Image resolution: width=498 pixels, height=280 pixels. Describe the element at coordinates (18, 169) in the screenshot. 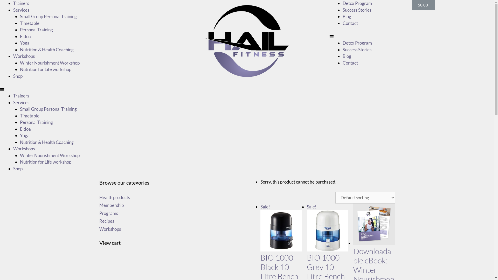

I see `Shop` at that location.